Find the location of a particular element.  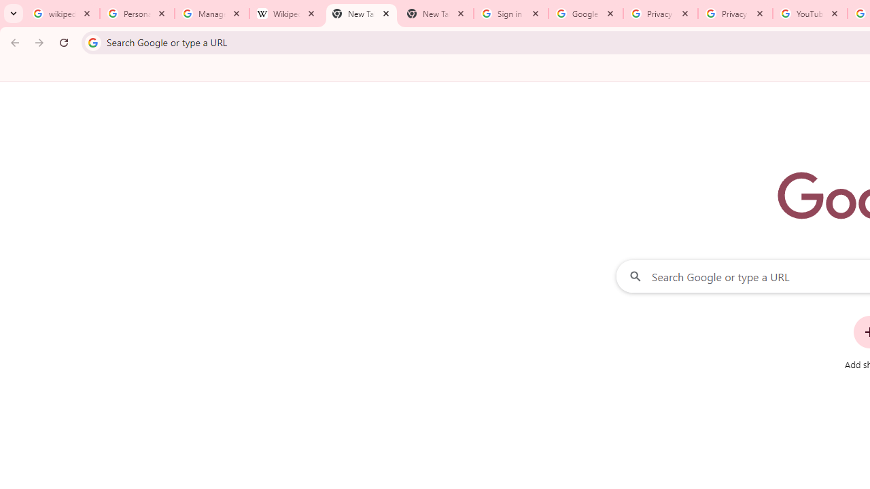

Personalization & Google Search results - Google Search Help is located at coordinates (137, 14).